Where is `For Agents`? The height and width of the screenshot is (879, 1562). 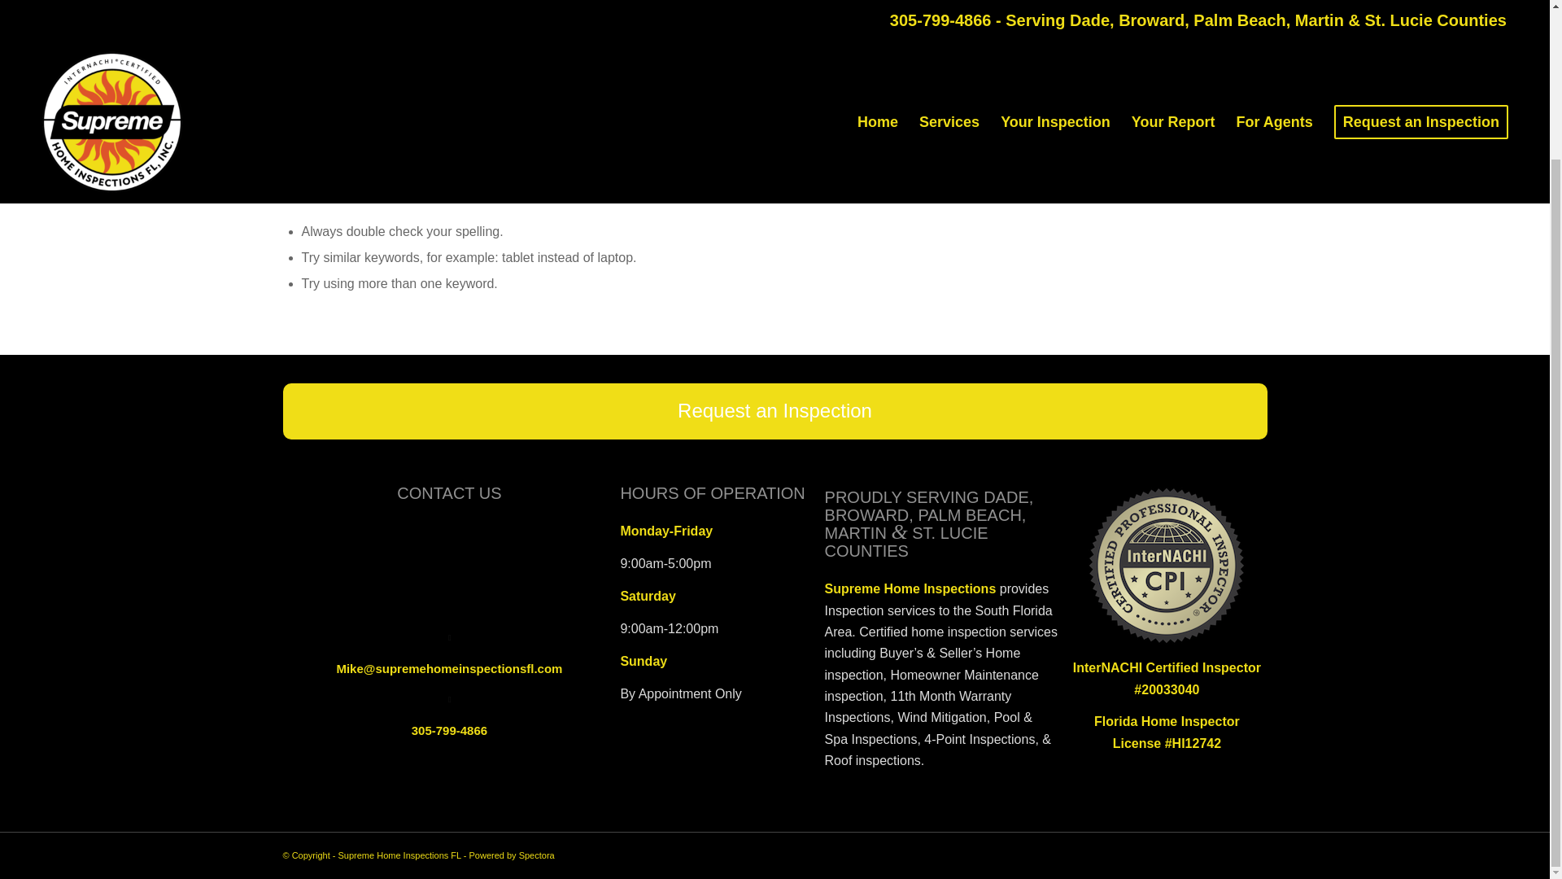 For Agents is located at coordinates (1274, 10).